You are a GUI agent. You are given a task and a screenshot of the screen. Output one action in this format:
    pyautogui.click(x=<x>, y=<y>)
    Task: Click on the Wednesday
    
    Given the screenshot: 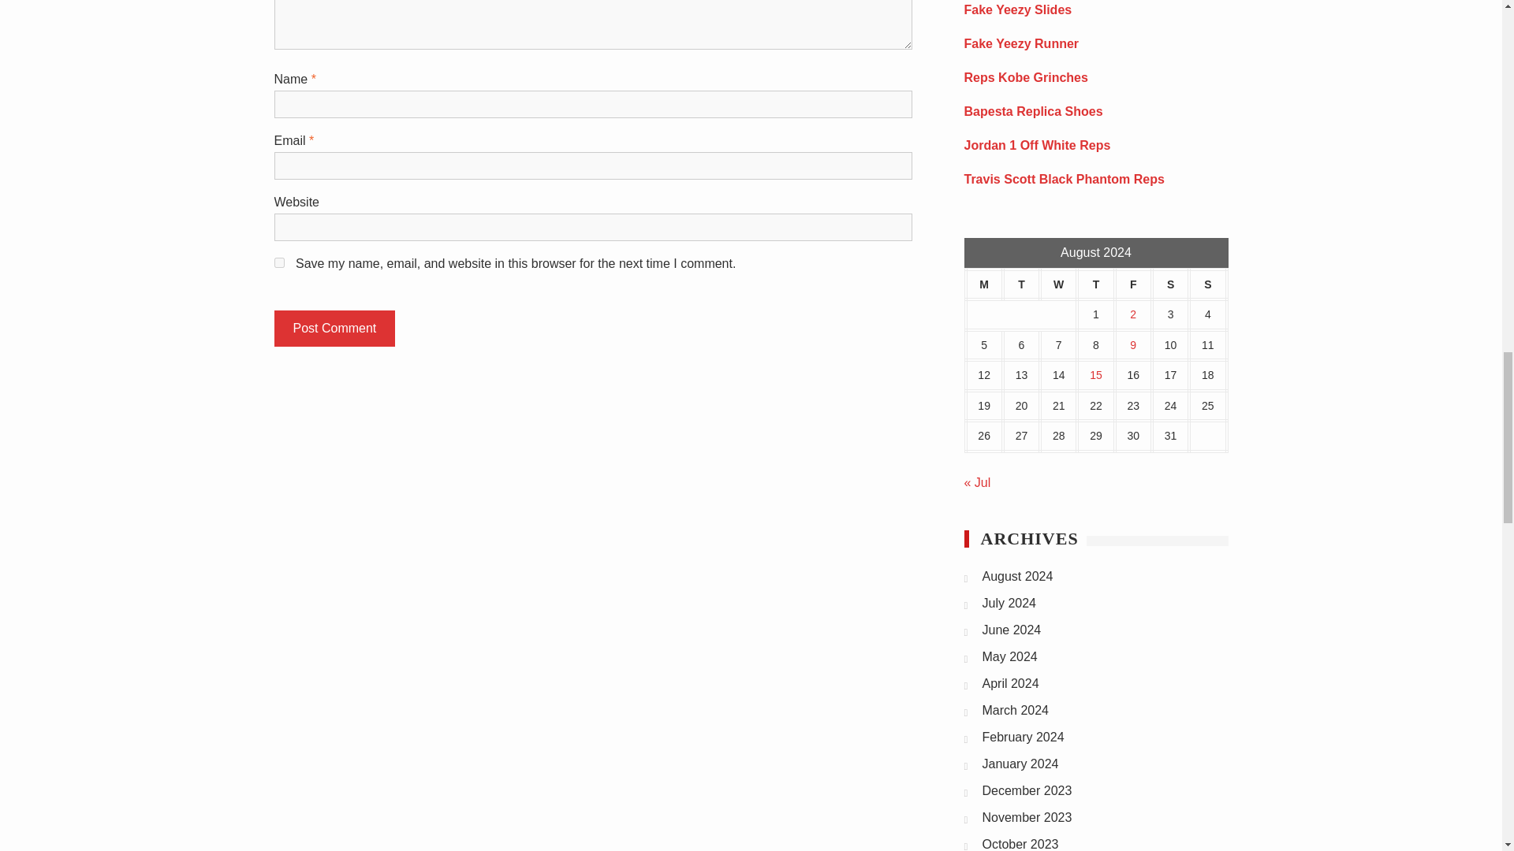 What is the action you would take?
    pyautogui.click(x=1058, y=285)
    